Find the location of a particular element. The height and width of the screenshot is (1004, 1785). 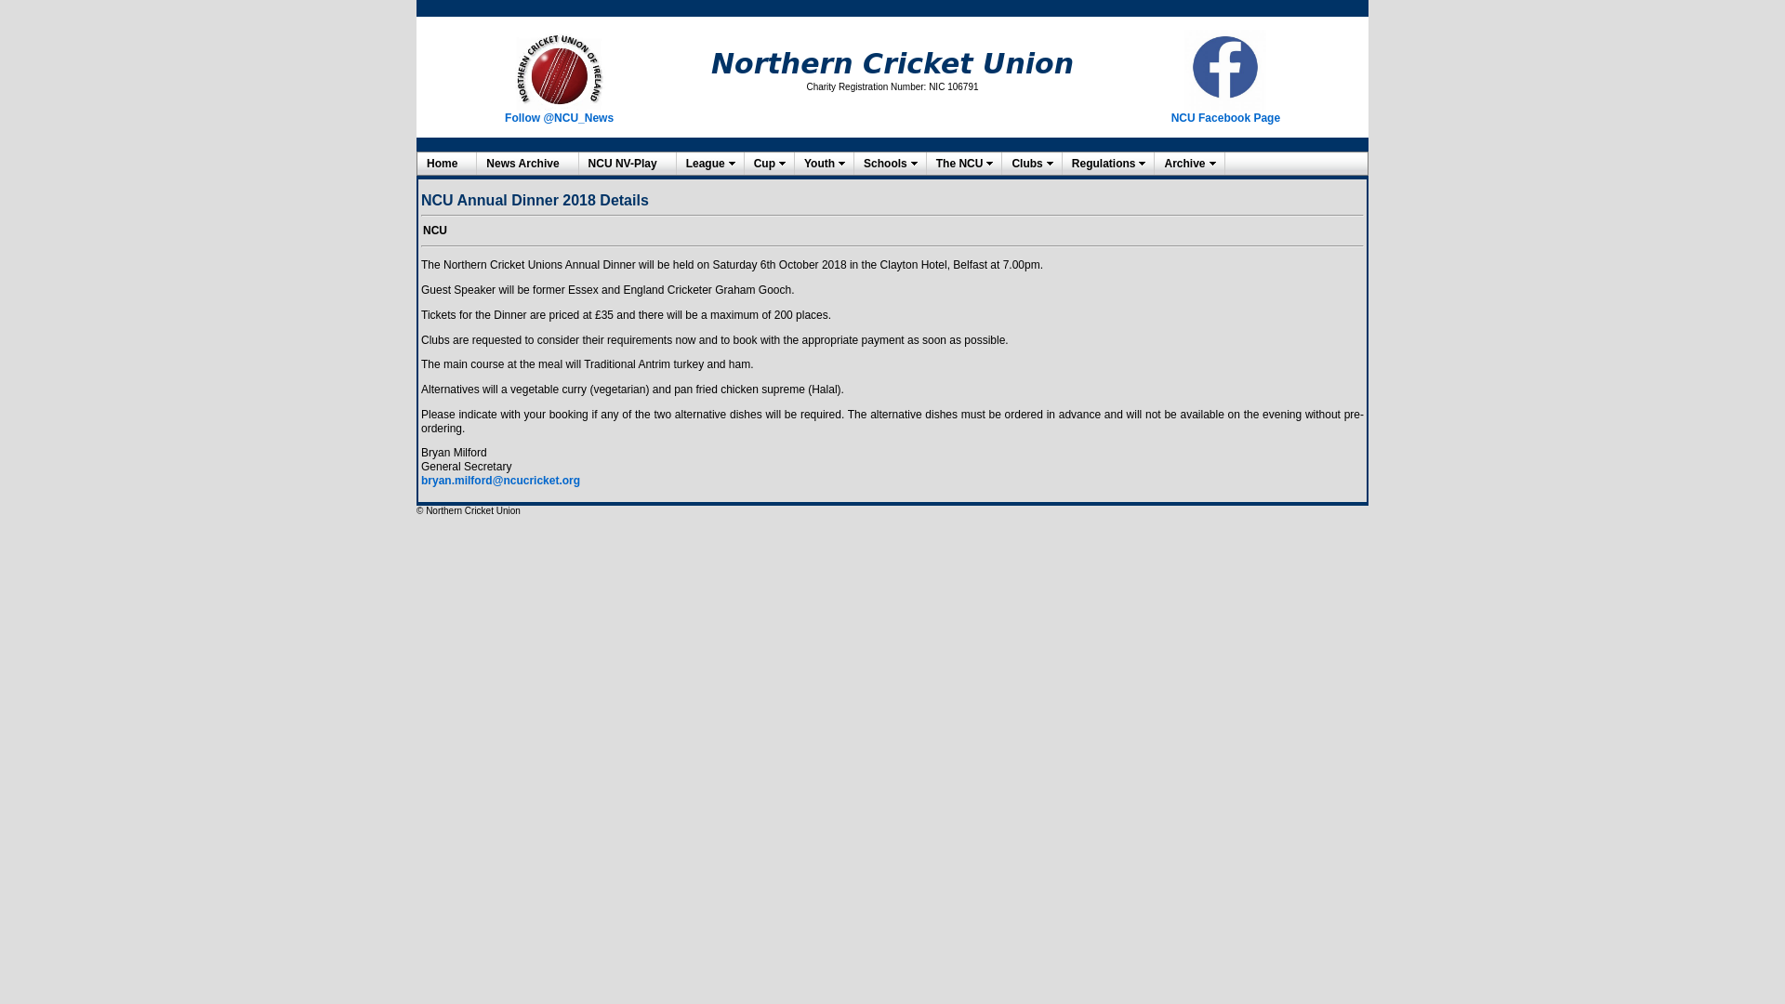

News Archive is located at coordinates (526, 164).